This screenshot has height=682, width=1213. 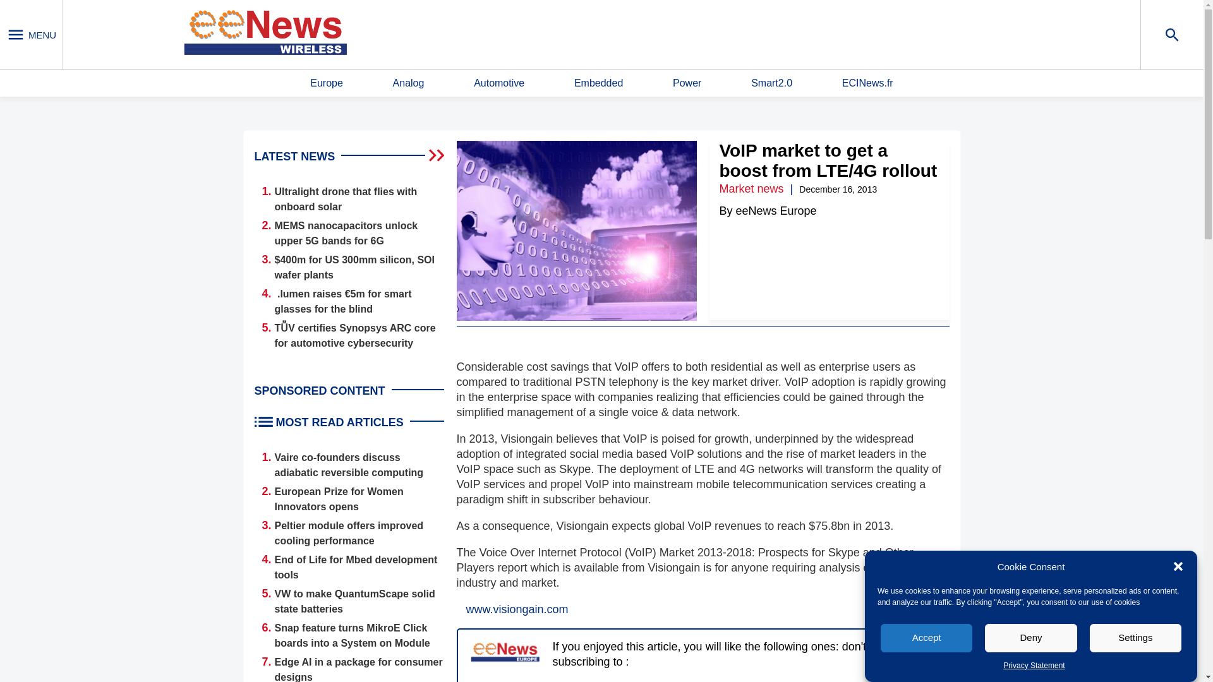 I want to click on Analog, so click(x=409, y=83).